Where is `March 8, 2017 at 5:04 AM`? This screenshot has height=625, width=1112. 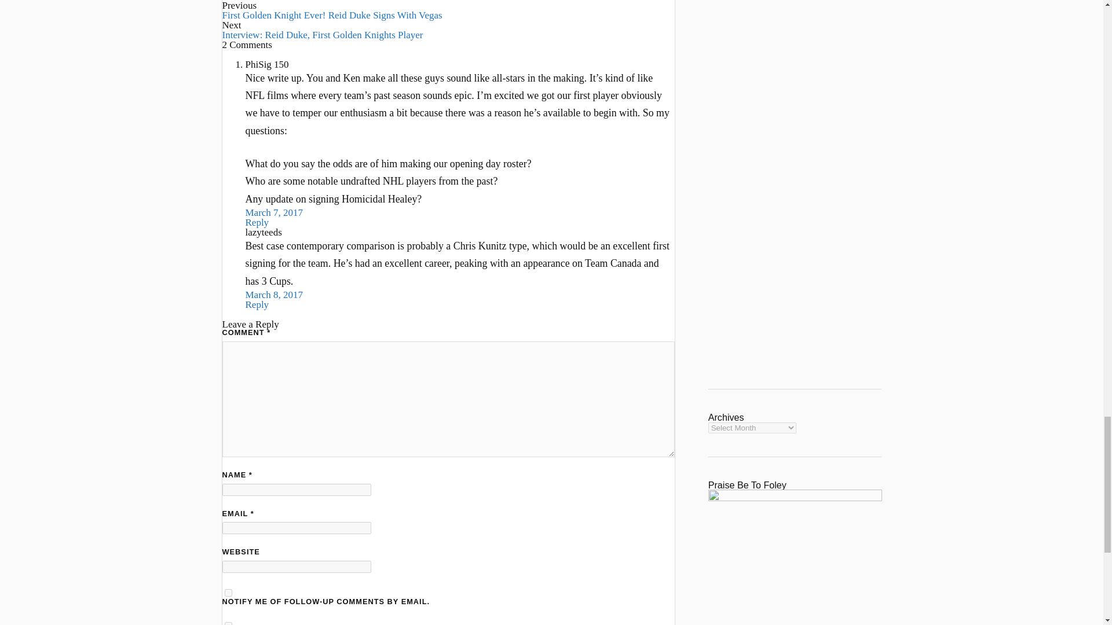 March 8, 2017 at 5:04 AM is located at coordinates (275, 295).